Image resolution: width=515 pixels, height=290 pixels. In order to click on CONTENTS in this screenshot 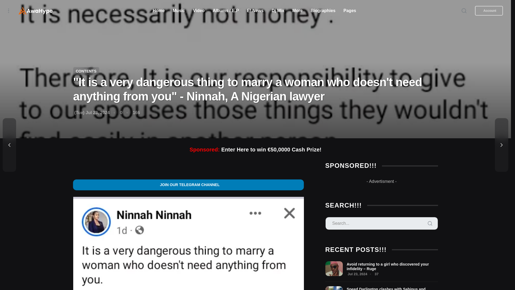, I will do `click(86, 71)`.